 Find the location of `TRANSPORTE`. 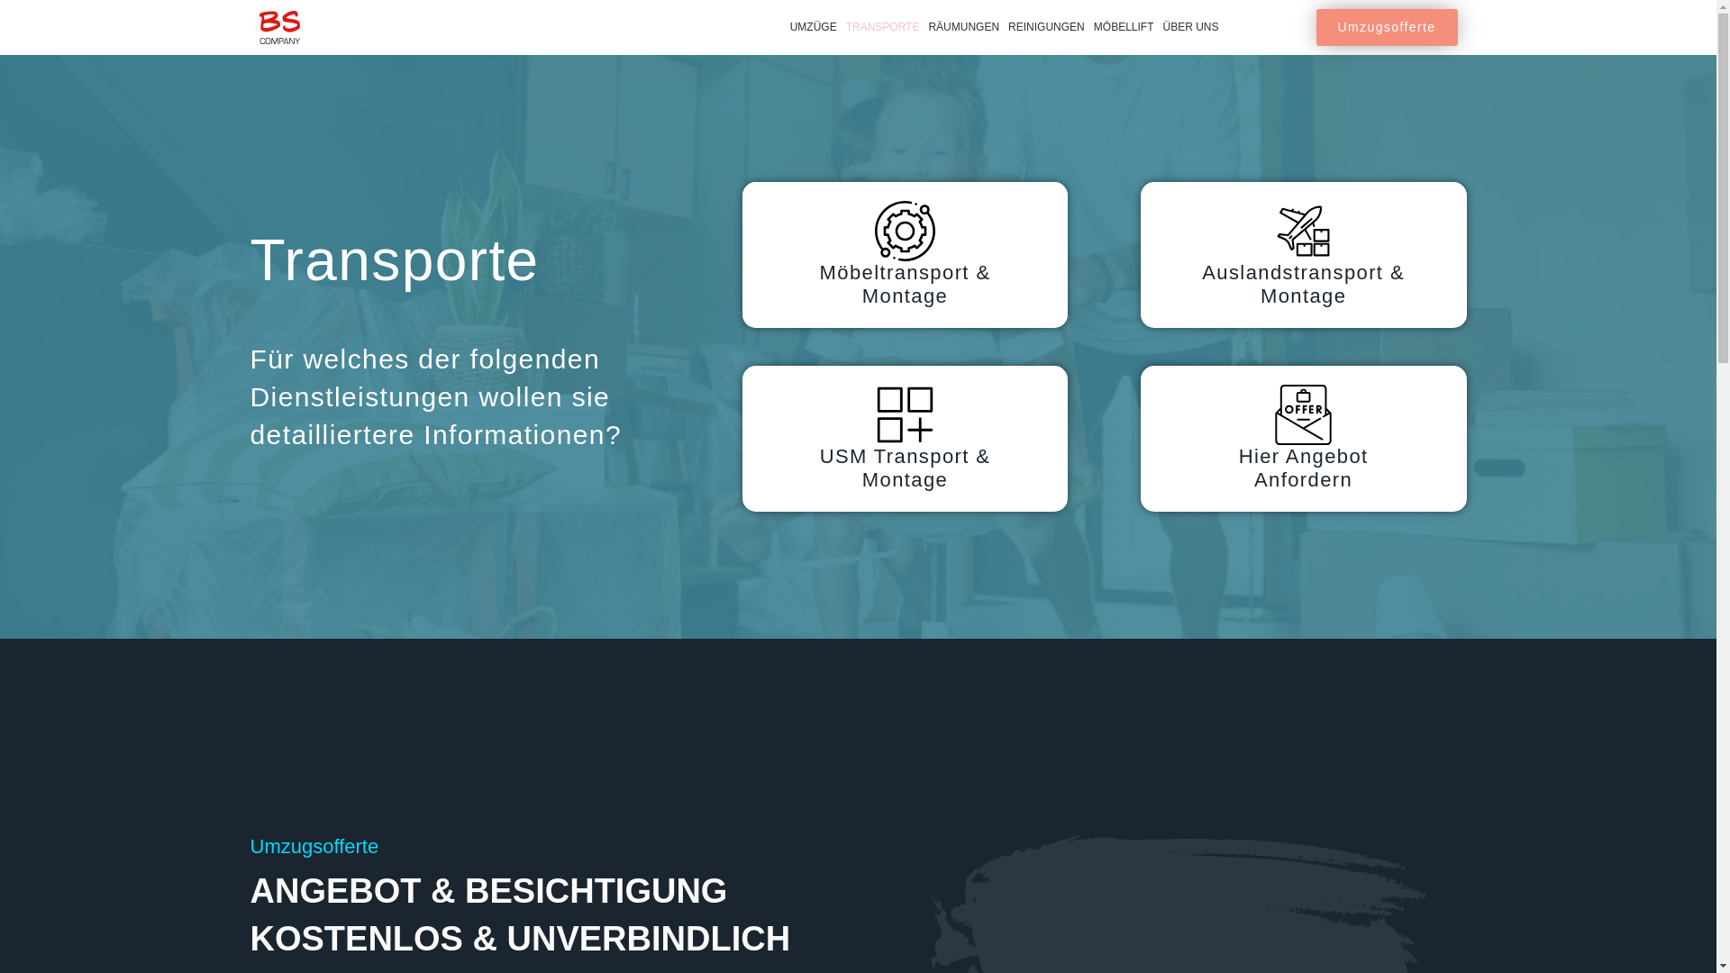

TRANSPORTE is located at coordinates (883, 27).